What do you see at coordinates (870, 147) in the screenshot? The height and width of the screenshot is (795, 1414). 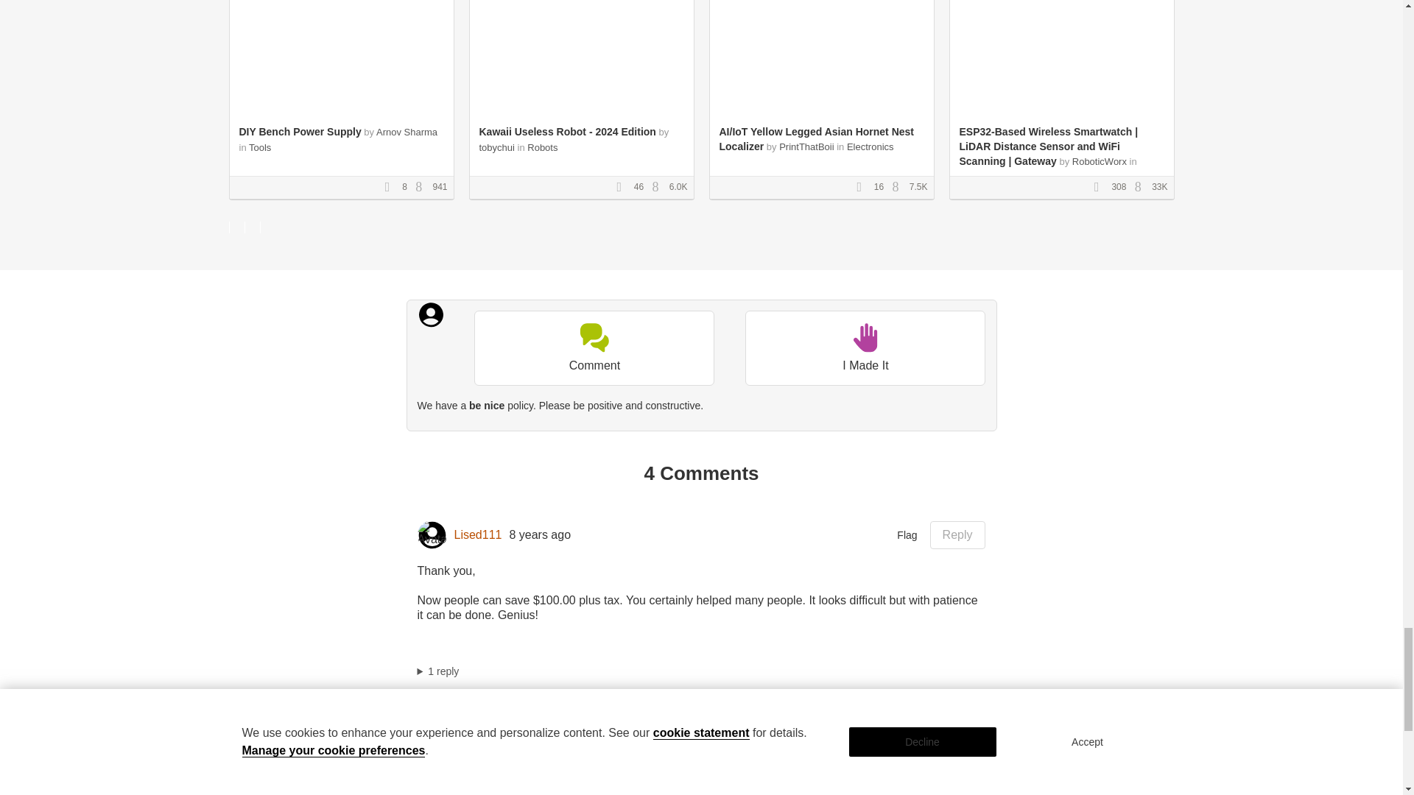 I see `Electronics` at bounding box center [870, 147].